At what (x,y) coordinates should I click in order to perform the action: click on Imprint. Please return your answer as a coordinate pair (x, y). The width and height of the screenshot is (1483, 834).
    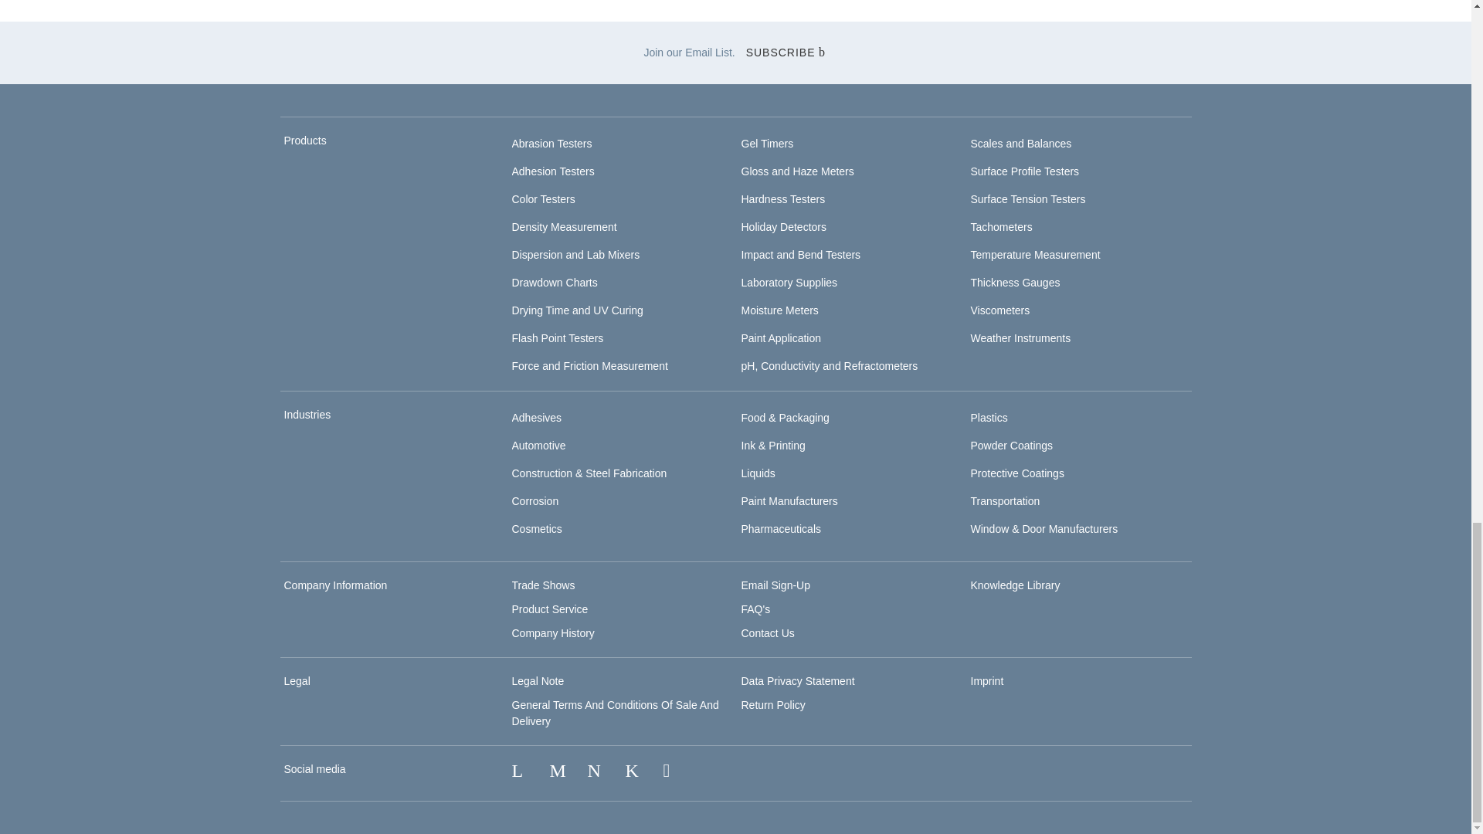
    Looking at the image, I should click on (986, 680).